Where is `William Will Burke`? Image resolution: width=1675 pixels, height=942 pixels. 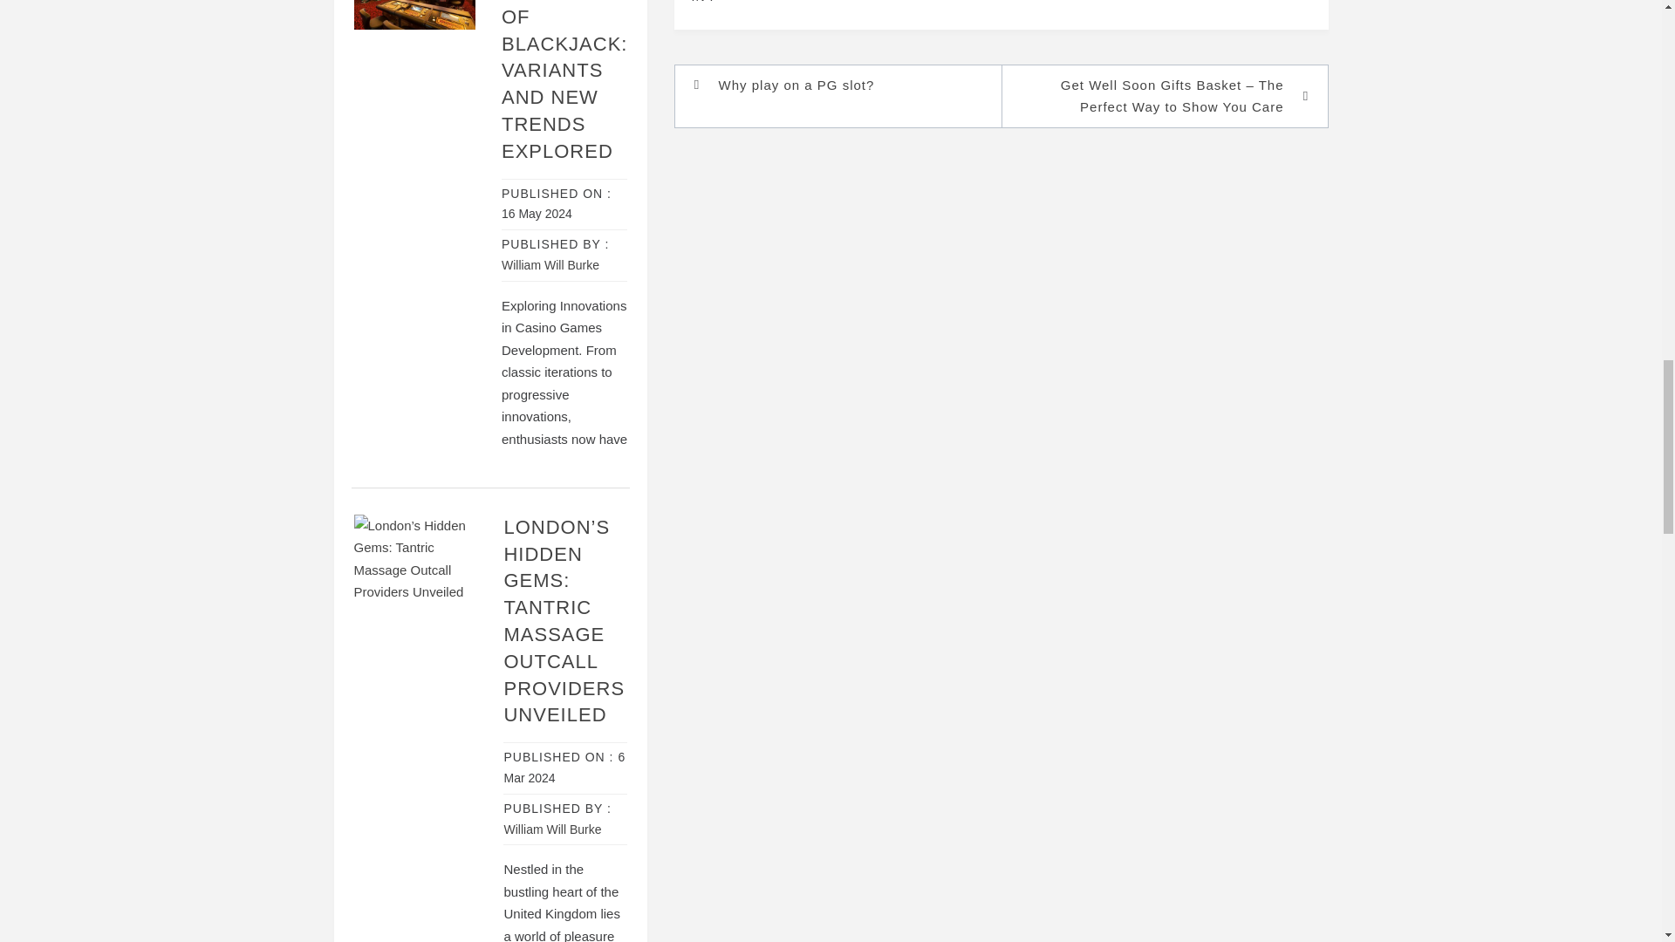
William Will Burke is located at coordinates (550, 265).